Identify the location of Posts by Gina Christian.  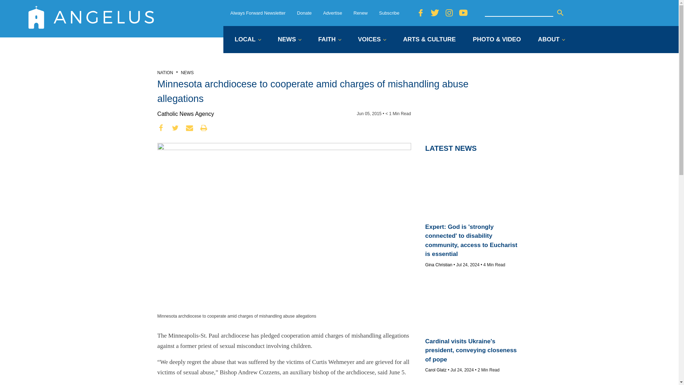
(439, 265).